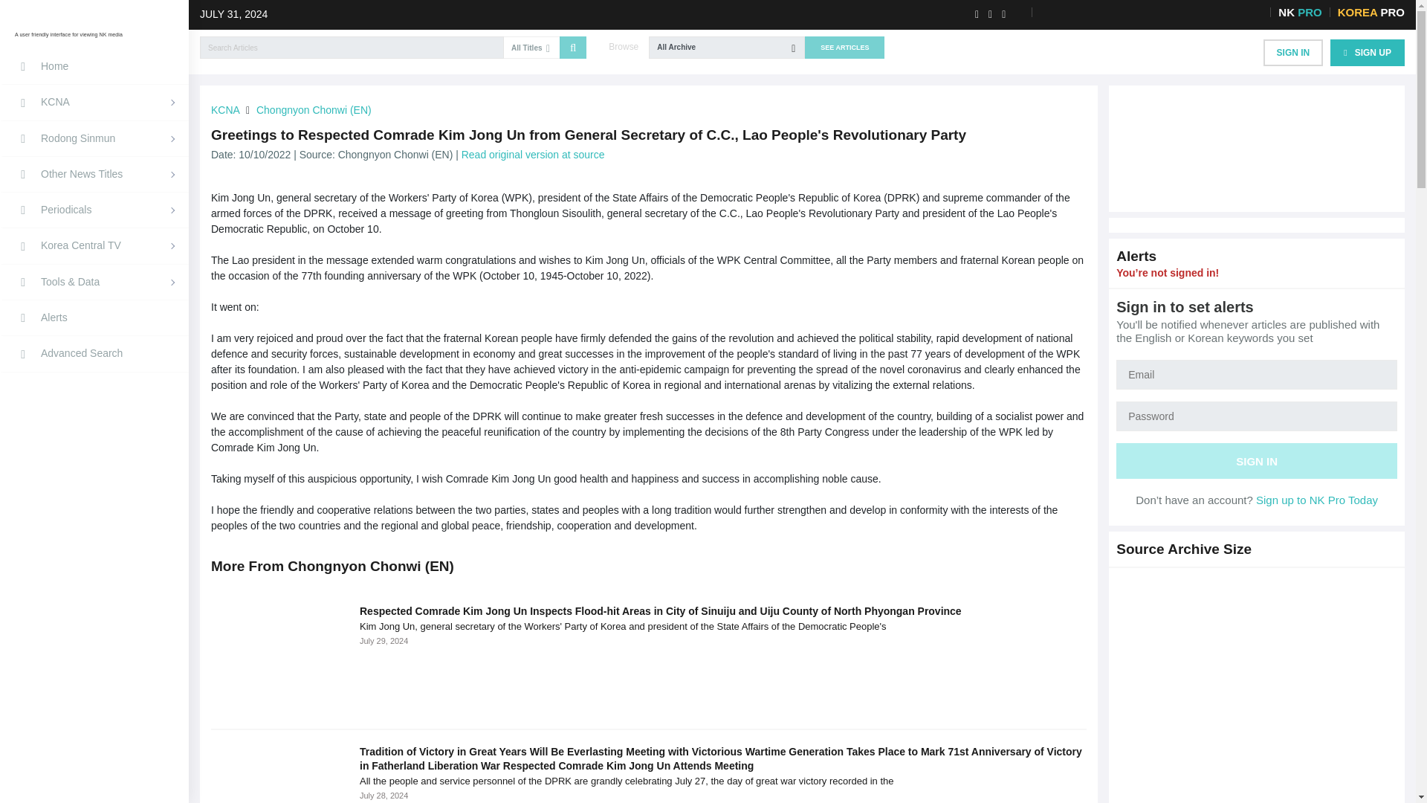 This screenshot has height=803, width=1427. Describe the element at coordinates (939, 13) in the screenshot. I see `Mastodon` at that location.